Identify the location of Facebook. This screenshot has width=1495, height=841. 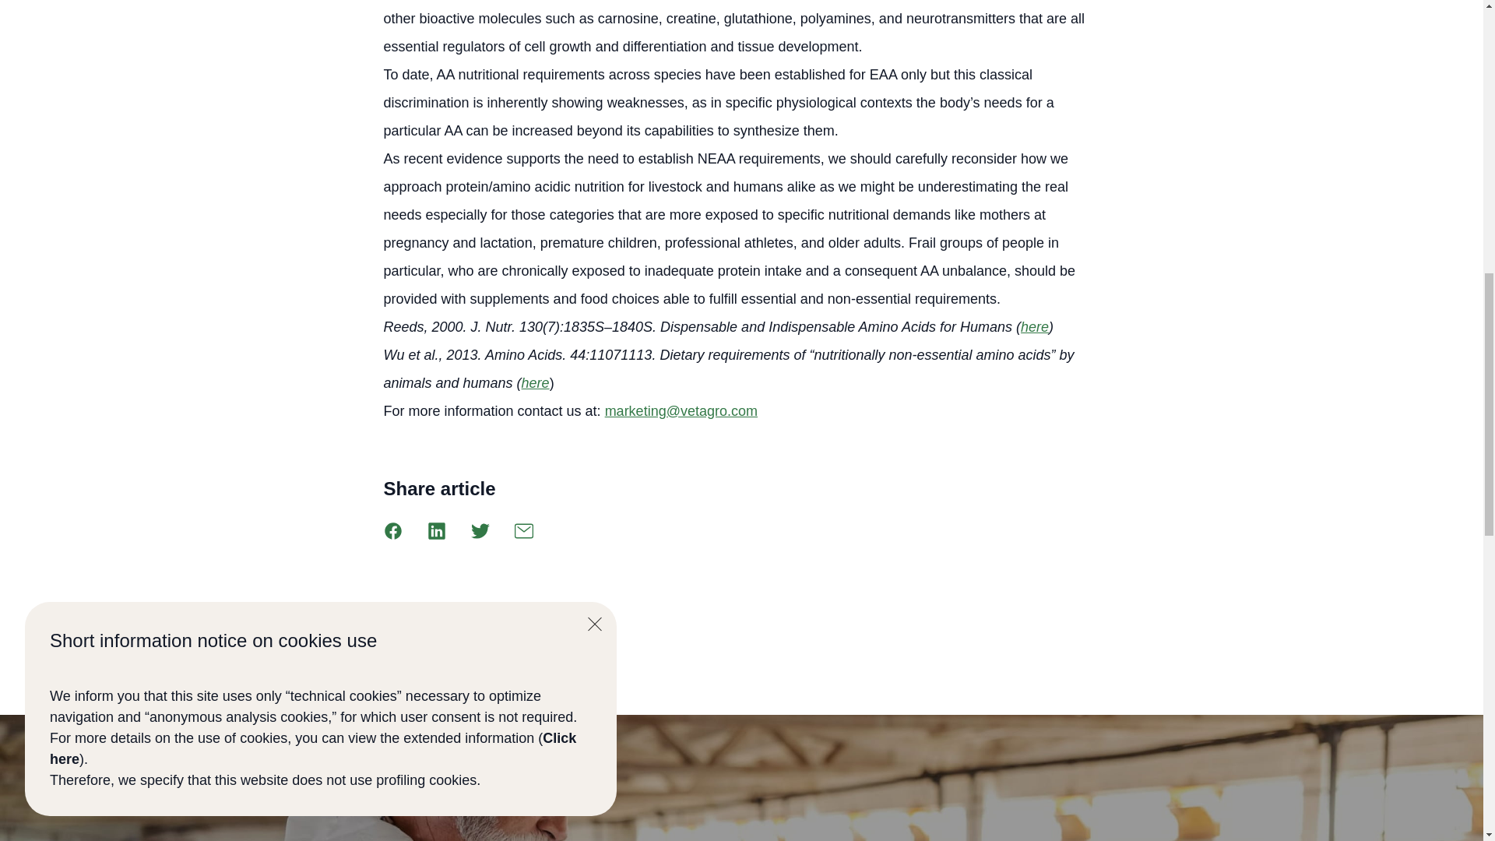
(392, 531).